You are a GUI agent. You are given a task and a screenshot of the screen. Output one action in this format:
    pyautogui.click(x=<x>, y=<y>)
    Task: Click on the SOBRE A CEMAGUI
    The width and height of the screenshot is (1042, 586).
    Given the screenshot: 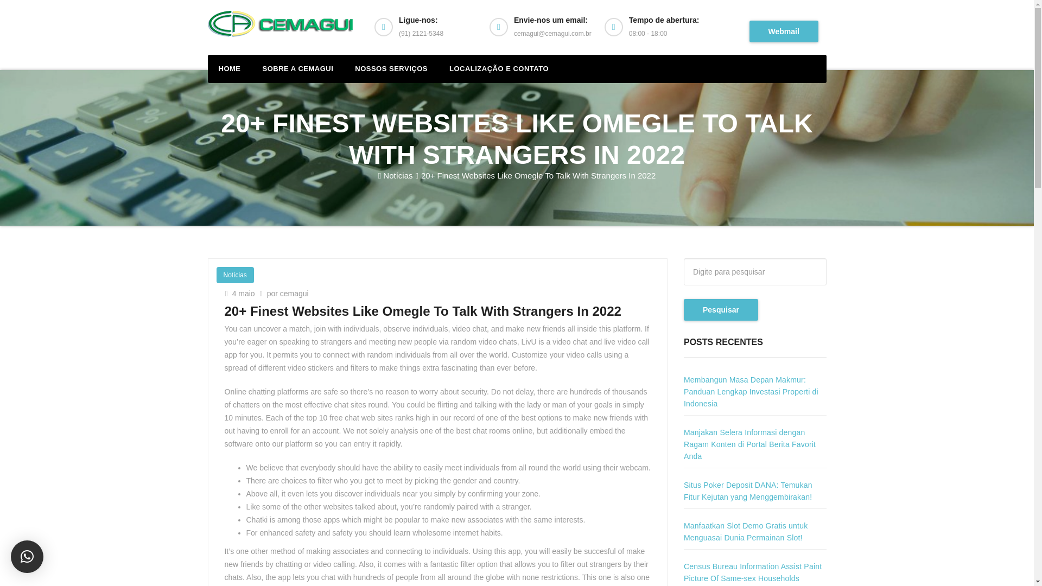 What is the action you would take?
    pyautogui.click(x=298, y=69)
    